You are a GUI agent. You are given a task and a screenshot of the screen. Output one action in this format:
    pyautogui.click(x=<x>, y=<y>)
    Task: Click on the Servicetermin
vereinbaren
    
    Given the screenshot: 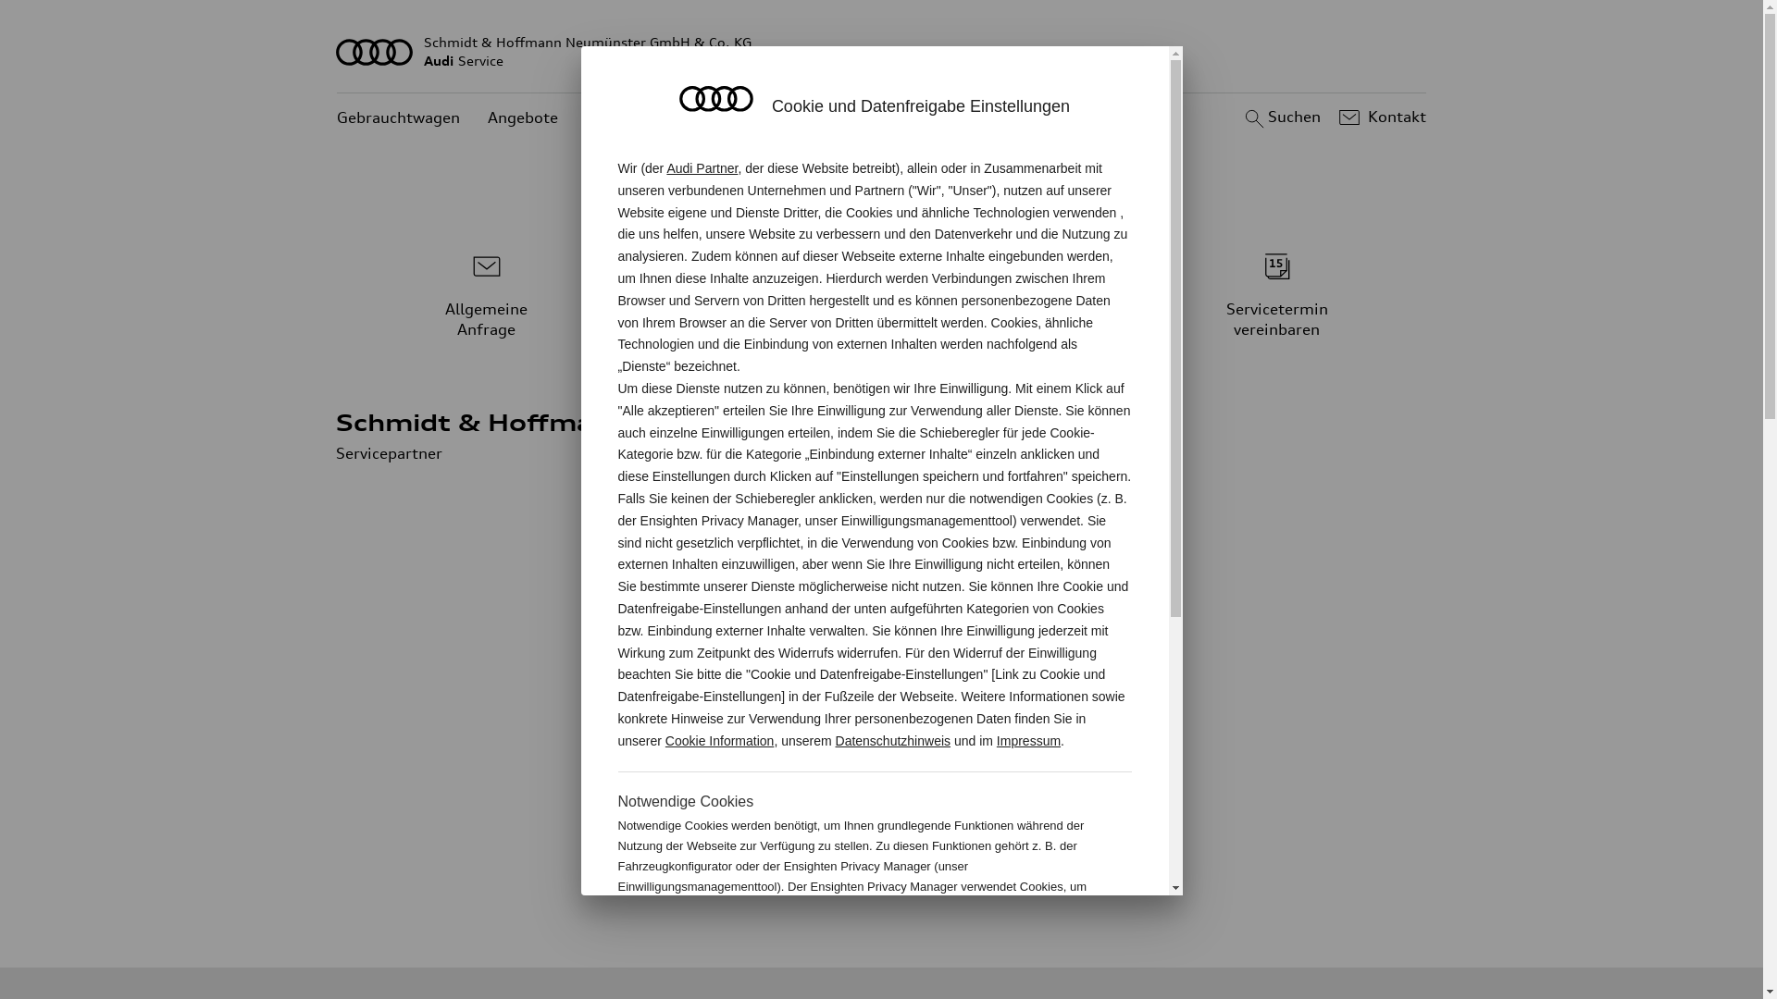 What is the action you would take?
    pyautogui.click(x=1277, y=292)
    